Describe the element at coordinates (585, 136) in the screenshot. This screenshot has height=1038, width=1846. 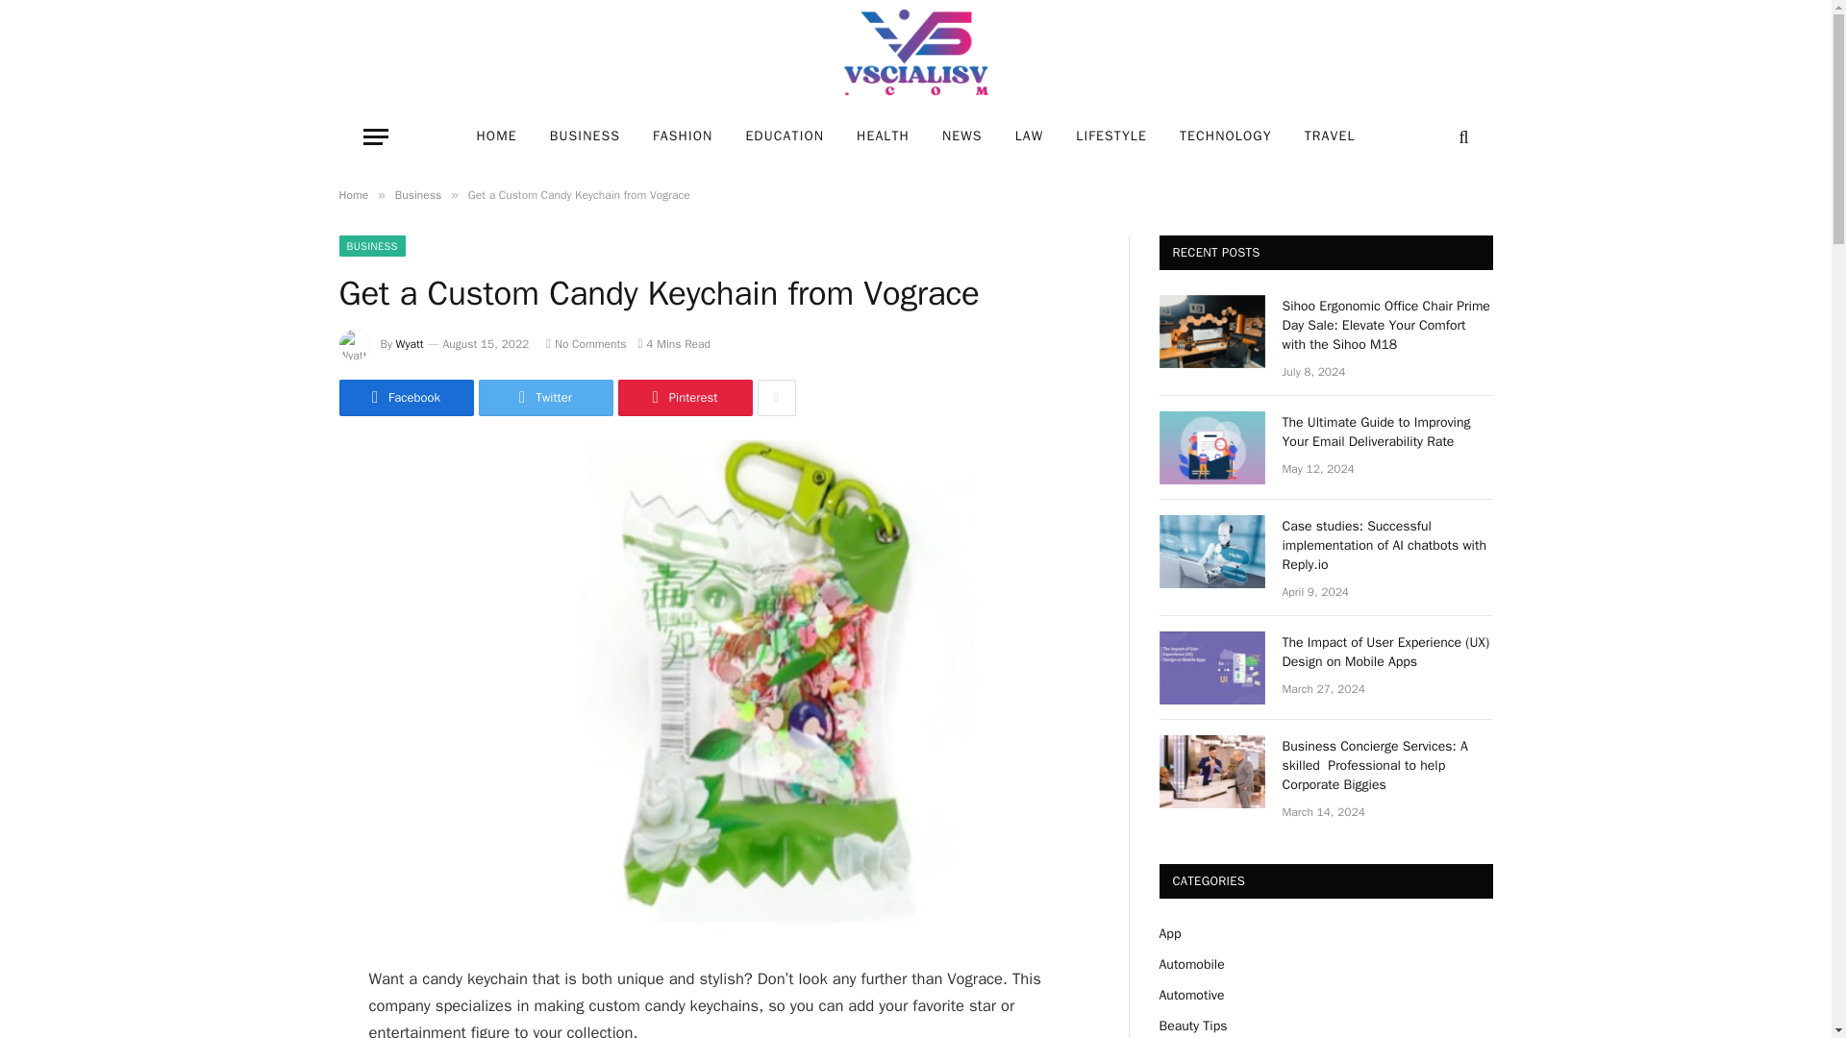
I see `BUSINESS` at that location.